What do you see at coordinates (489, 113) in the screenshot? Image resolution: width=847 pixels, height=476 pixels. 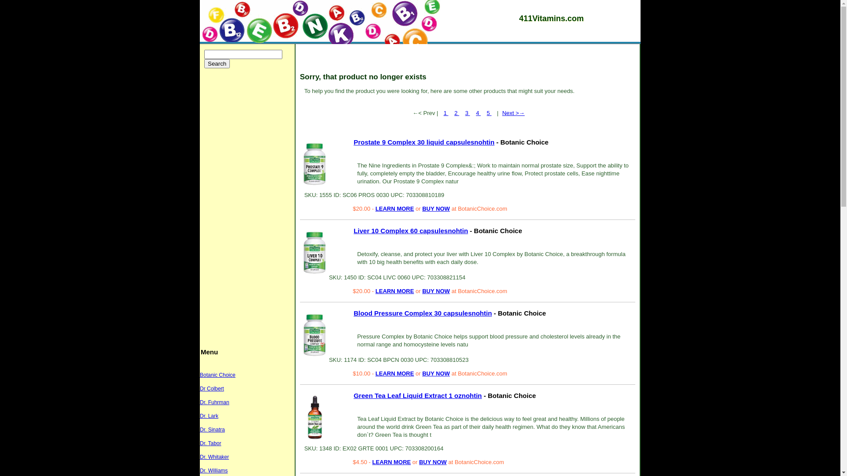 I see `5` at bounding box center [489, 113].